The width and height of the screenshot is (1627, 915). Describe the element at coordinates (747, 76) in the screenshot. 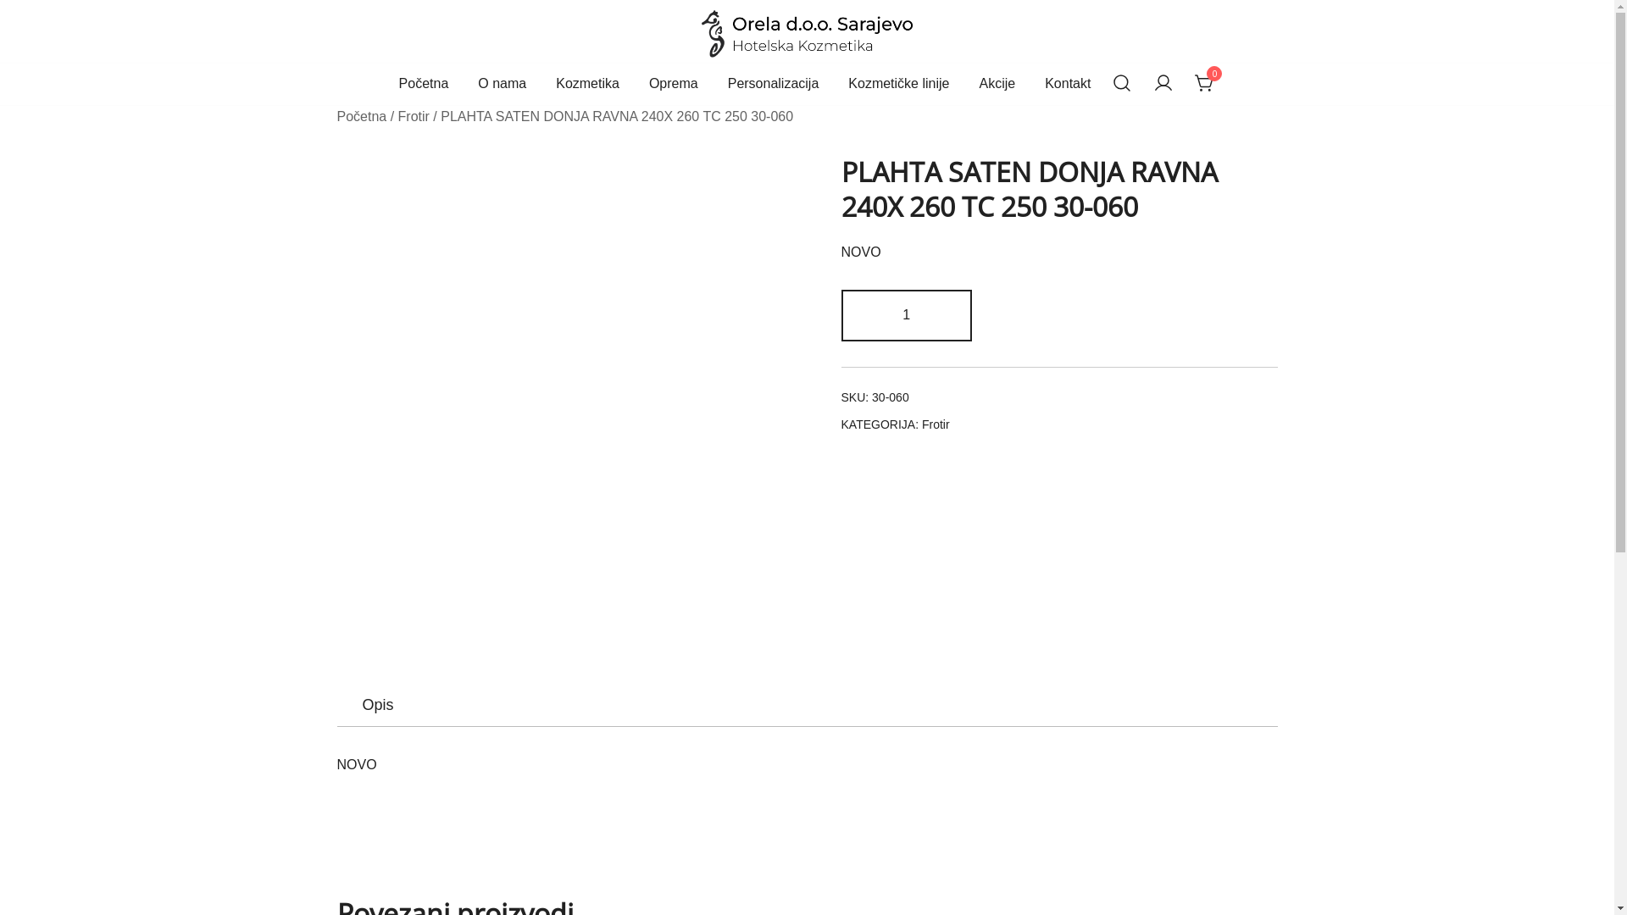

I see `Orela d.o.o.` at that location.